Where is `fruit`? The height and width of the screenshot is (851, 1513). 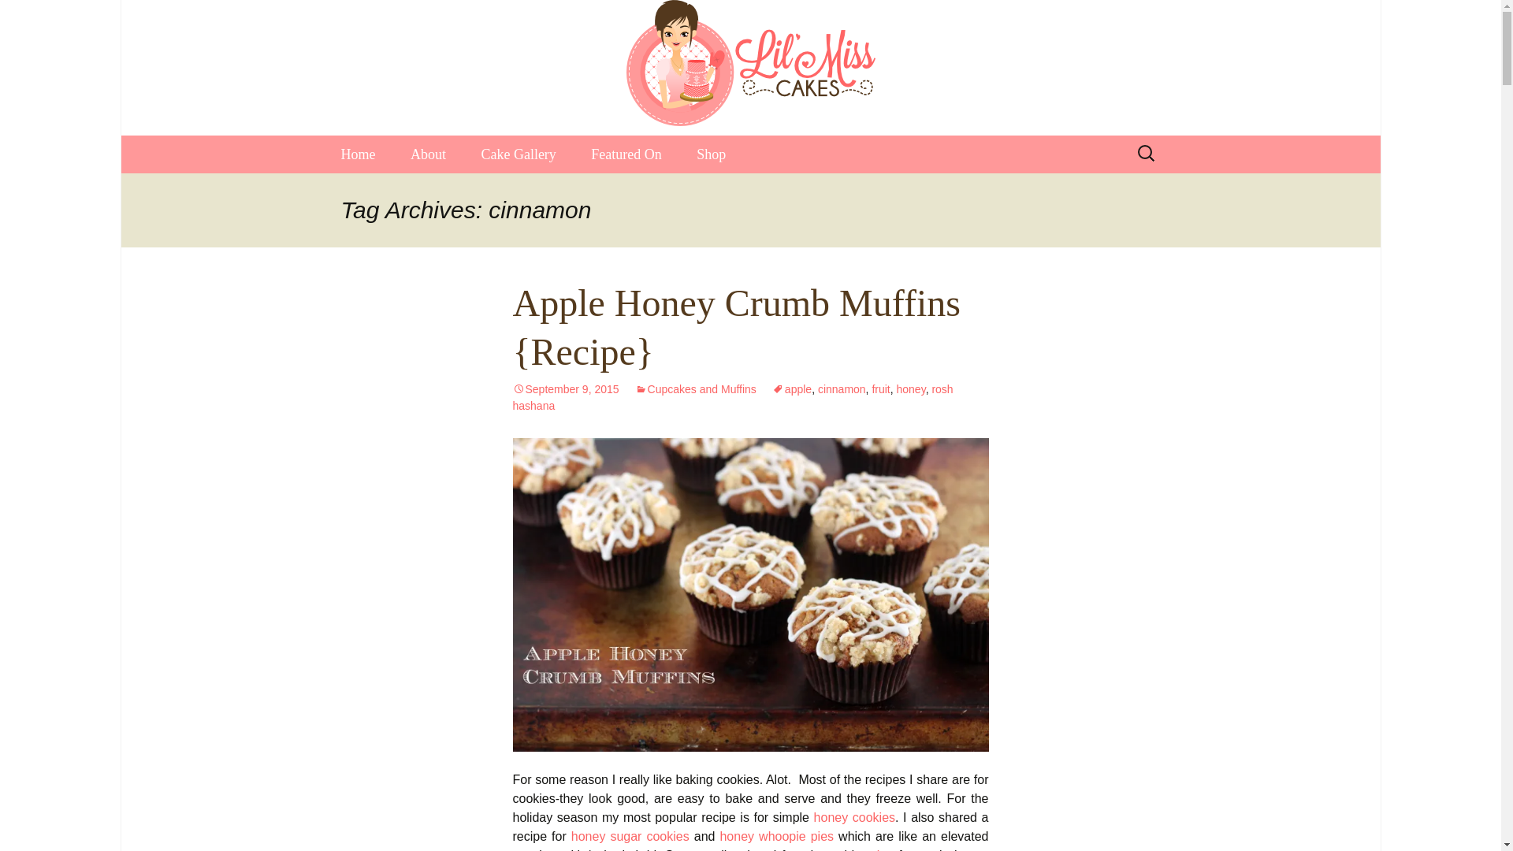
fruit is located at coordinates (879, 389).